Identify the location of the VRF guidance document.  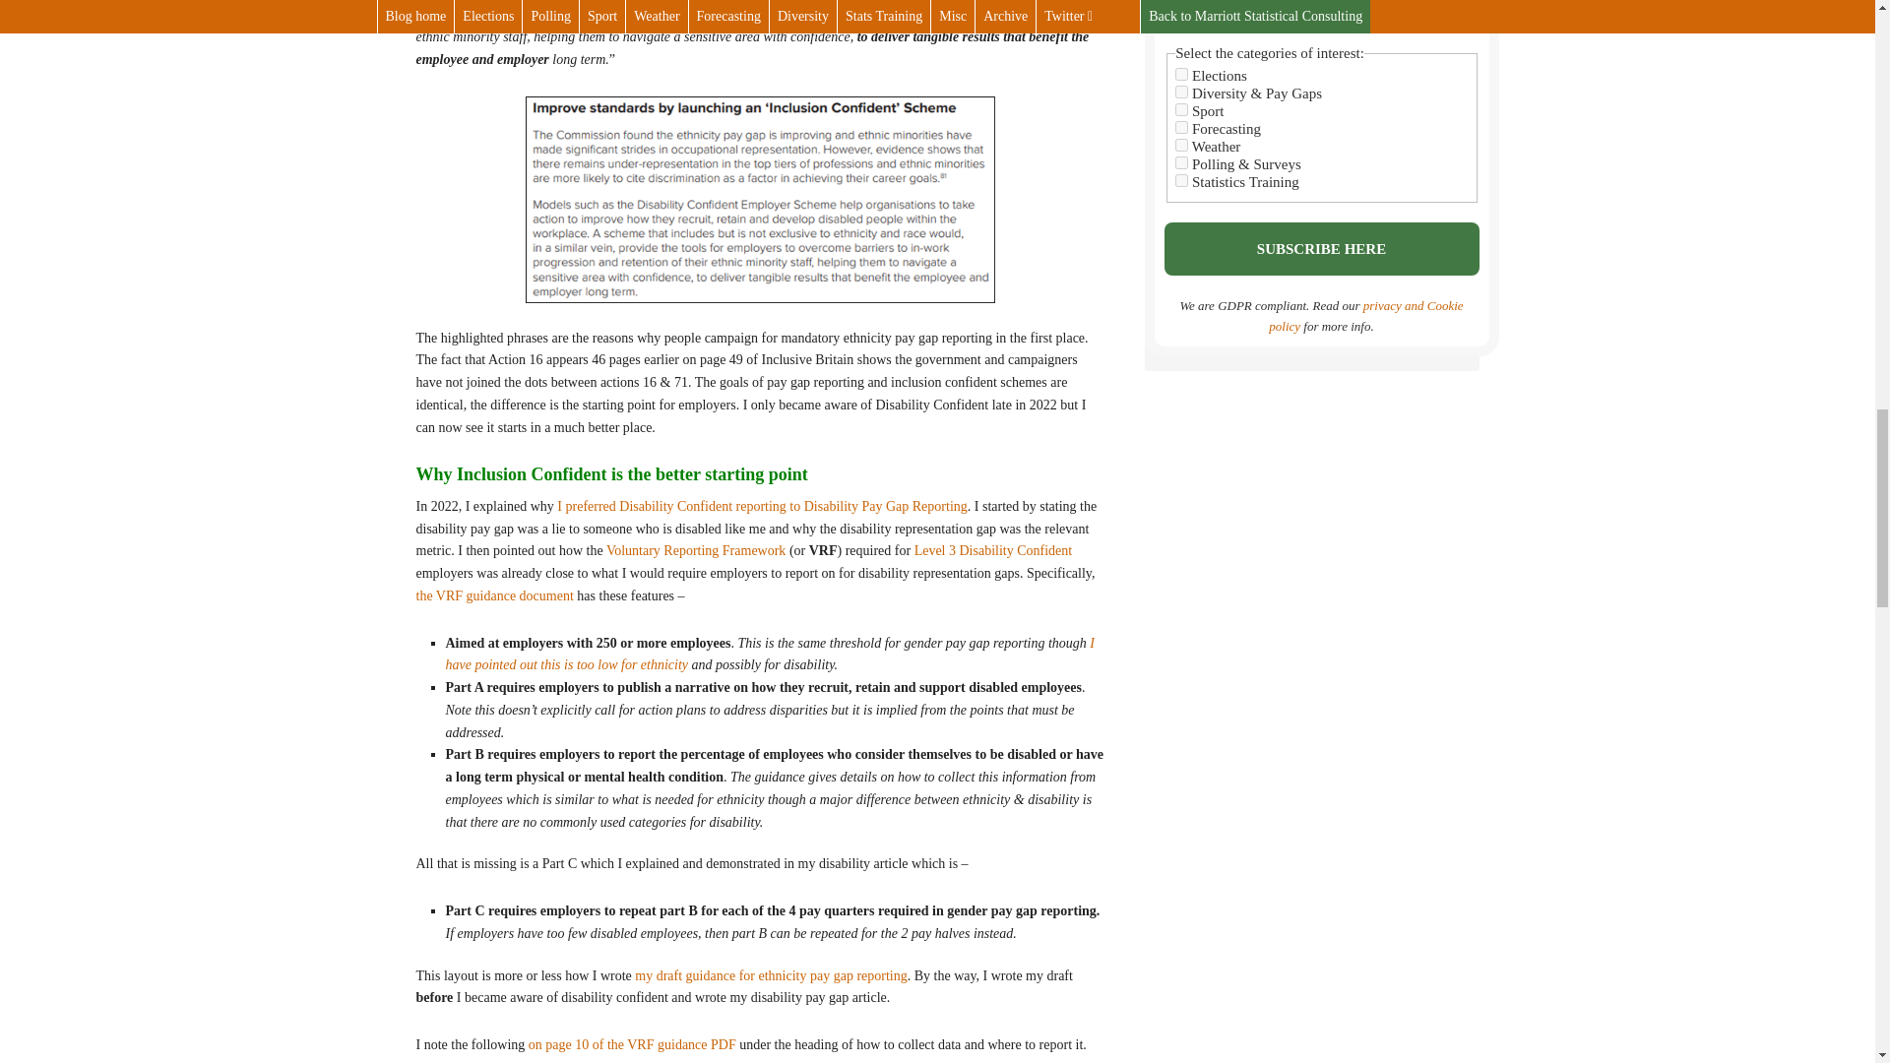
(494, 596).